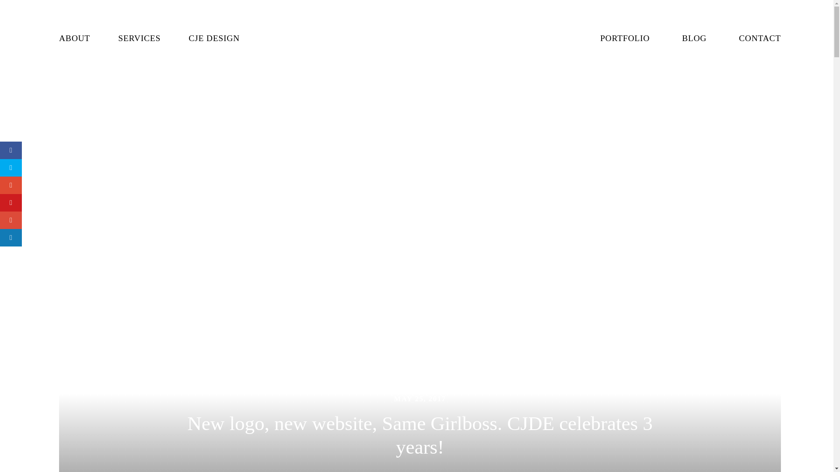 The image size is (840, 472). What do you see at coordinates (760, 38) in the screenshot?
I see `CONTACT` at bounding box center [760, 38].